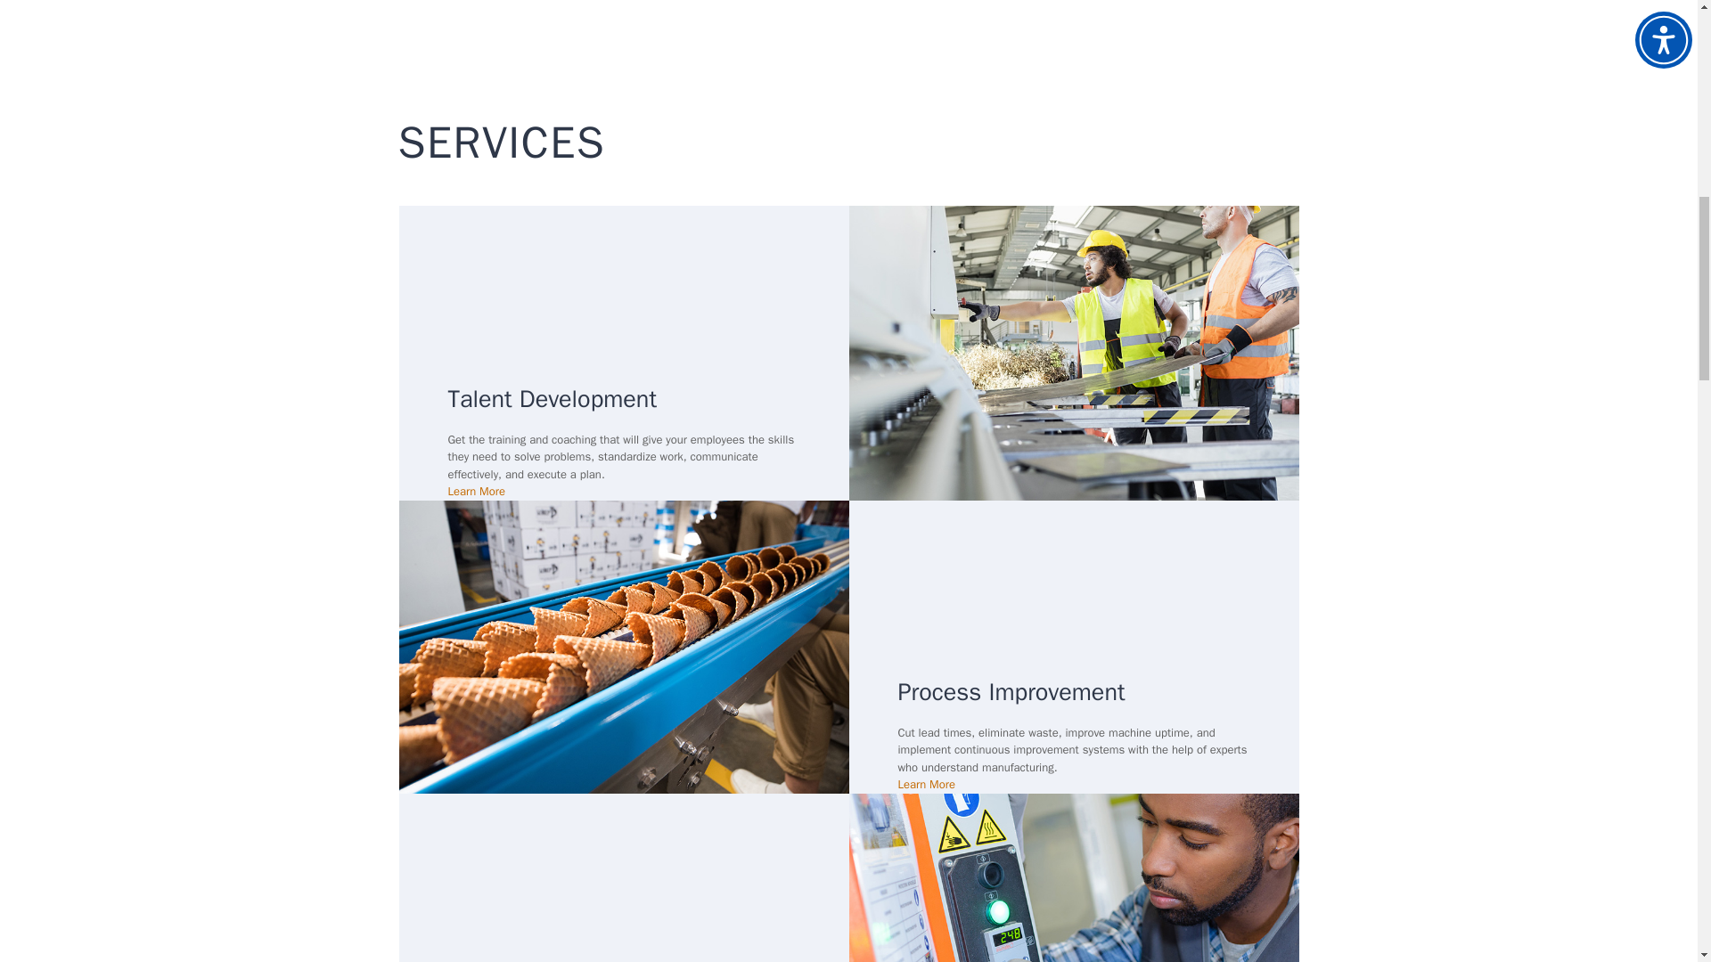 This screenshot has height=962, width=1711. Describe the element at coordinates (927, 784) in the screenshot. I see `Learn More` at that location.